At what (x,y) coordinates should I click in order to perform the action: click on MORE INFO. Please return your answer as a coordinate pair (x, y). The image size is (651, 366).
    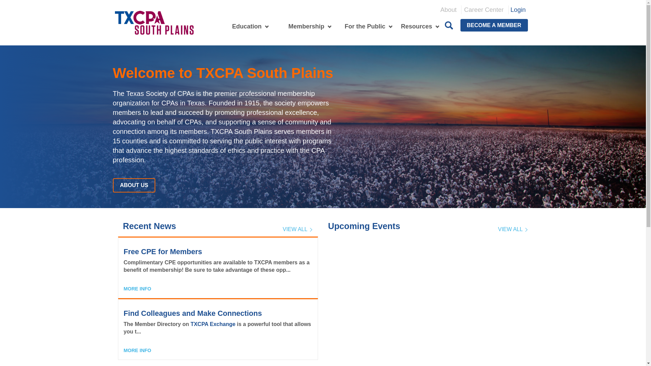
    Looking at the image, I should click on (137, 288).